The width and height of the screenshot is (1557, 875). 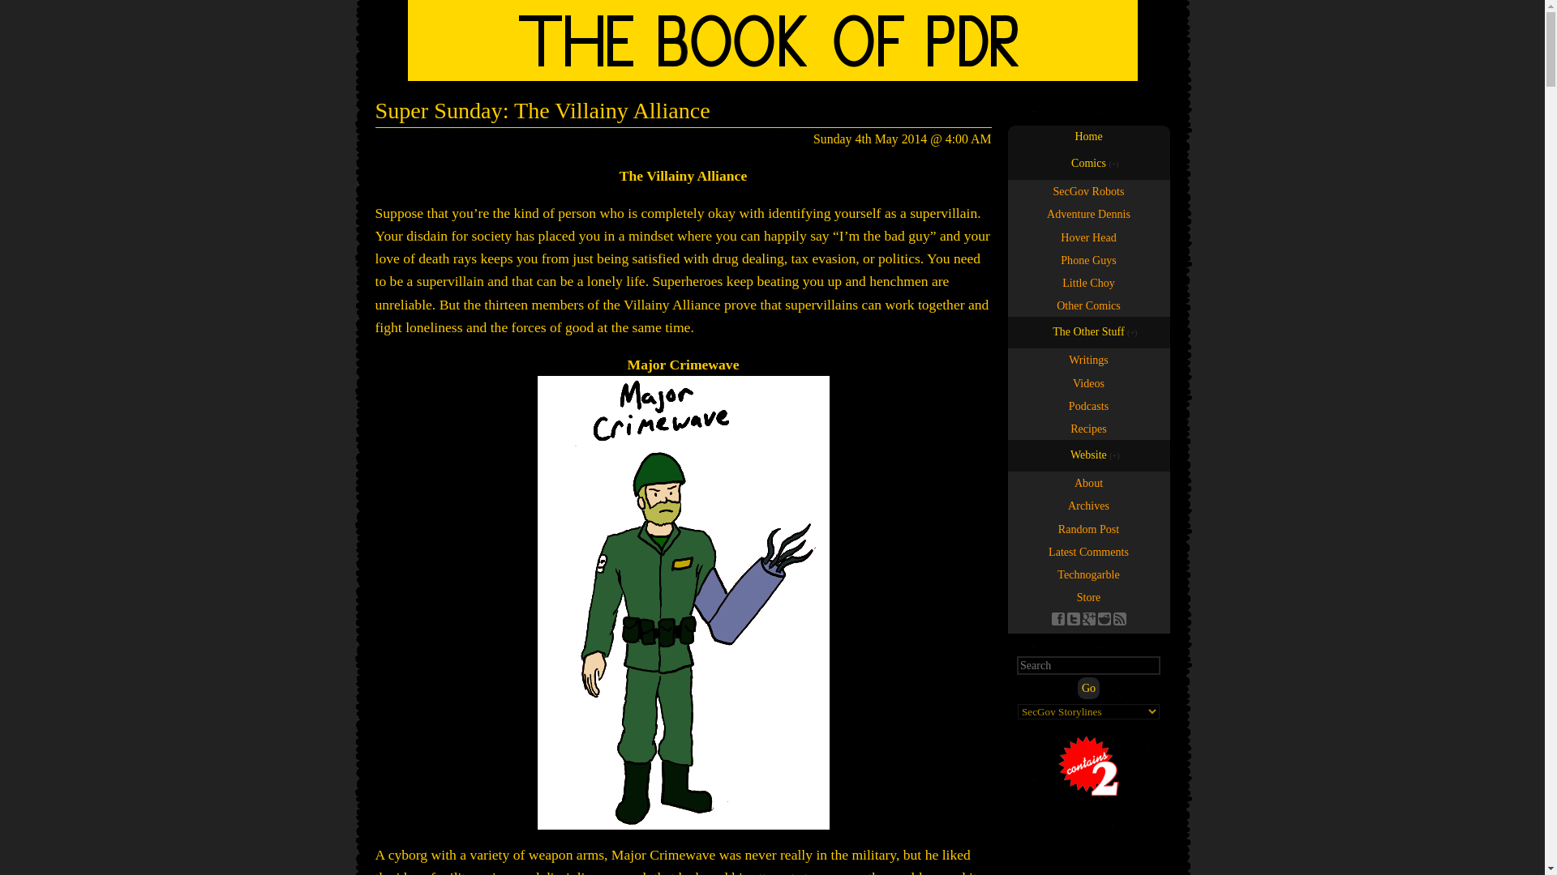 I want to click on SecGov Robots, so click(x=1088, y=574).